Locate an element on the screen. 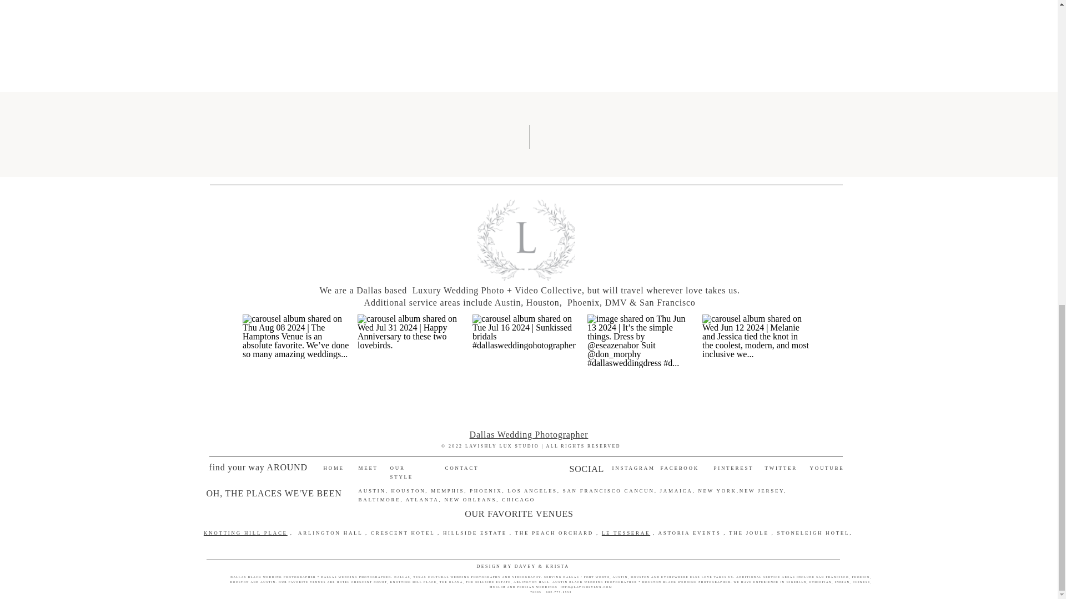  LE TESSERAE is located at coordinates (626, 532).